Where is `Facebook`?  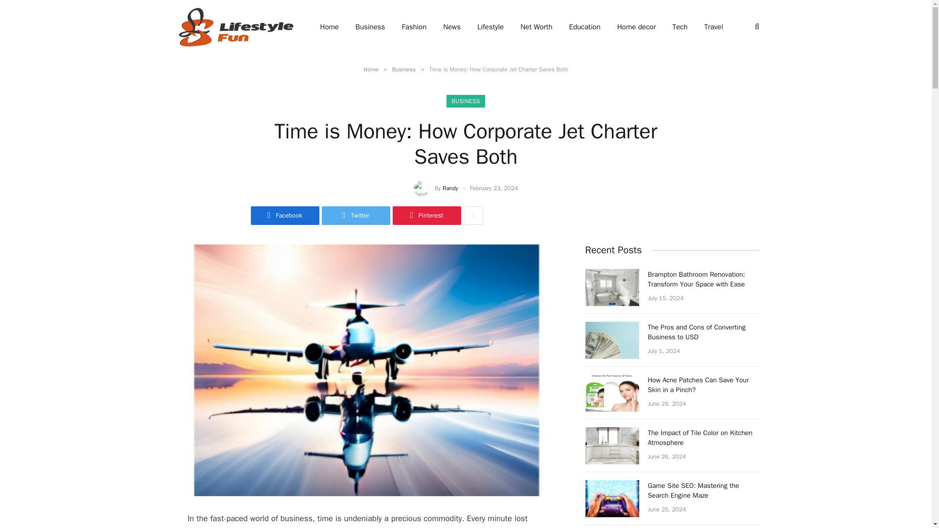 Facebook is located at coordinates (285, 216).